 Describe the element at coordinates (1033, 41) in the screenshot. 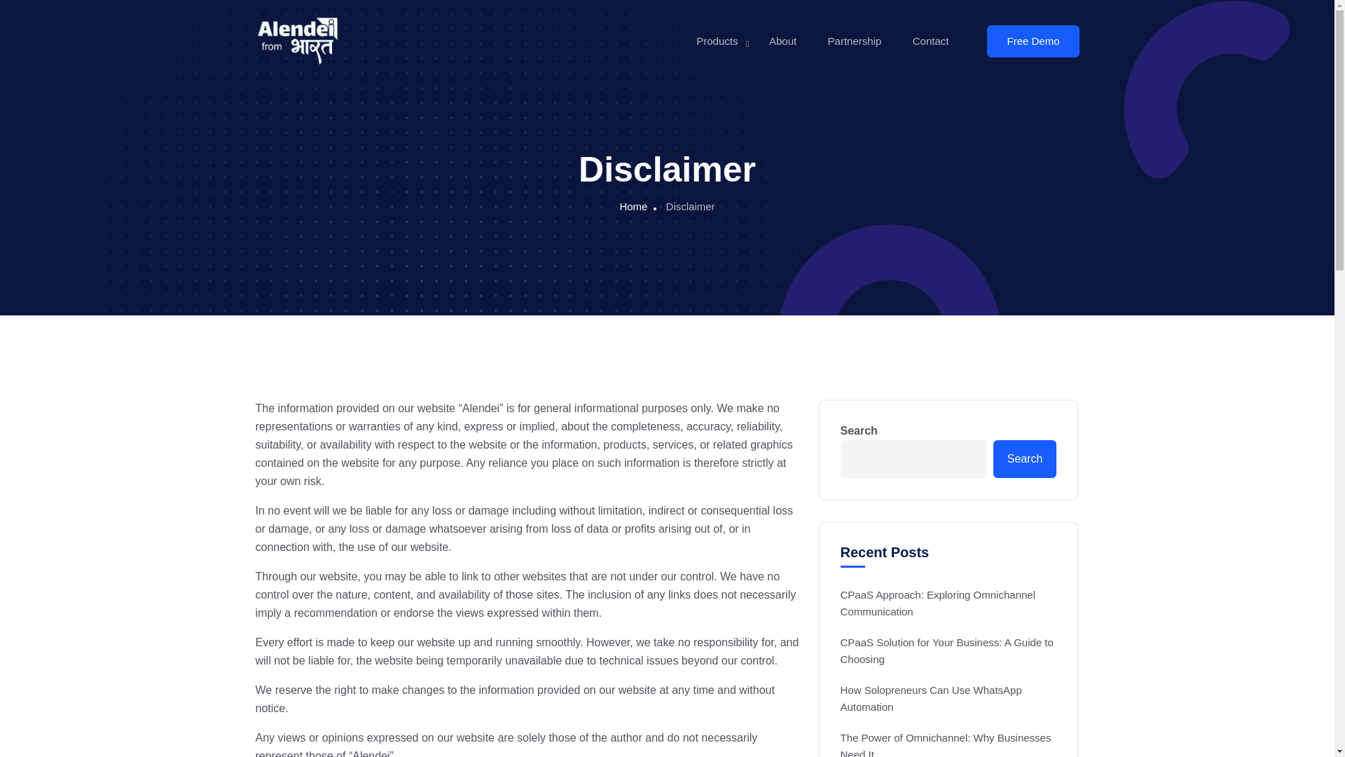

I see `Free Demo` at that location.